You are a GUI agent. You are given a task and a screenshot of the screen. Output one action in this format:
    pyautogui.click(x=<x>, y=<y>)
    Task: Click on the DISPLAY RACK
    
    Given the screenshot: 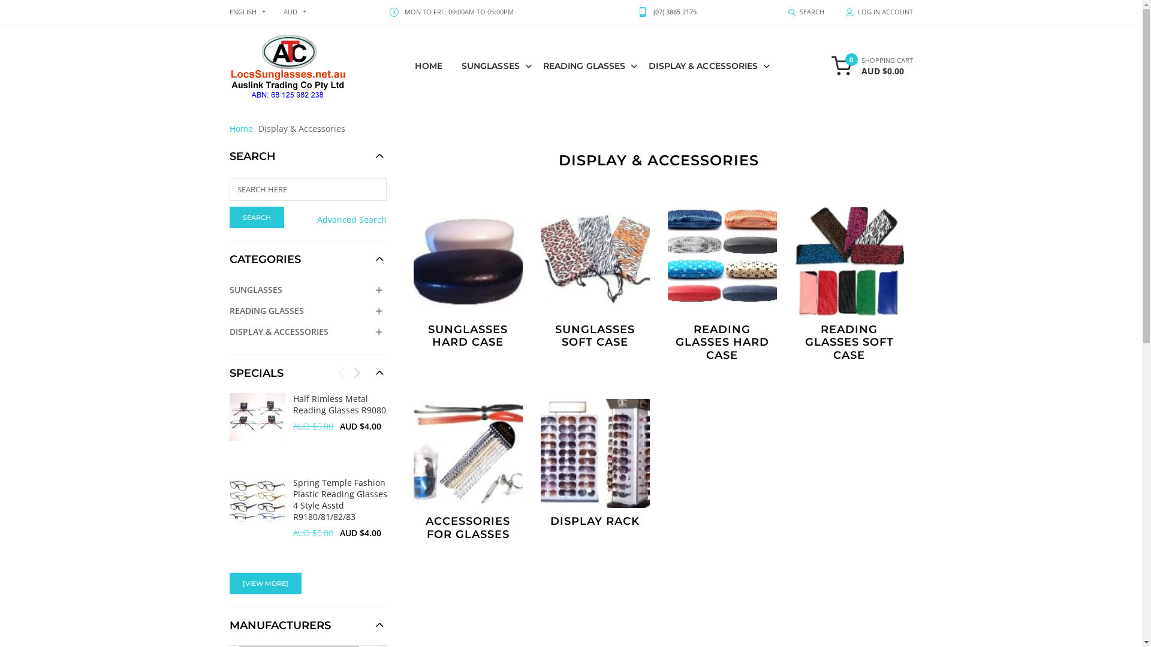 What is the action you would take?
    pyautogui.click(x=595, y=464)
    